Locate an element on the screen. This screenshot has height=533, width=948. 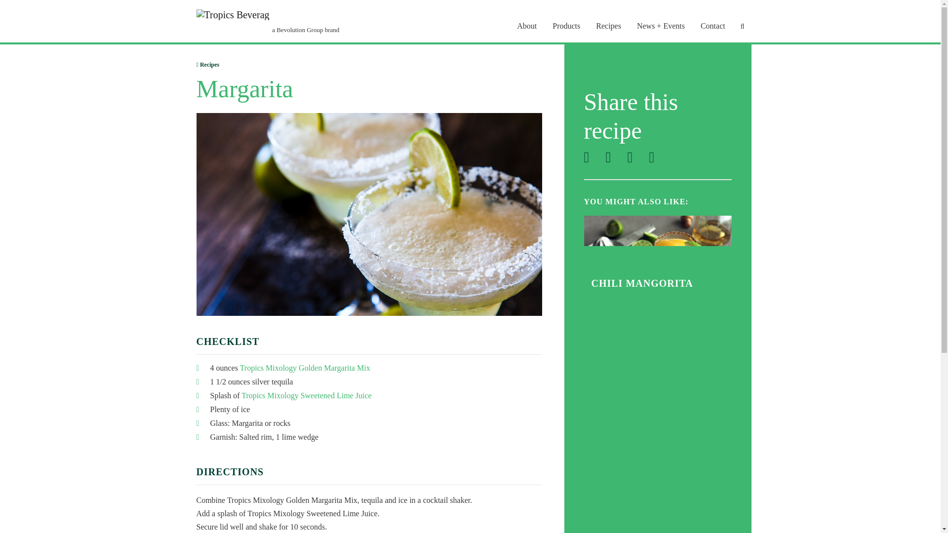
Tropics Mixology Golden Margarita Mix is located at coordinates (305, 367).